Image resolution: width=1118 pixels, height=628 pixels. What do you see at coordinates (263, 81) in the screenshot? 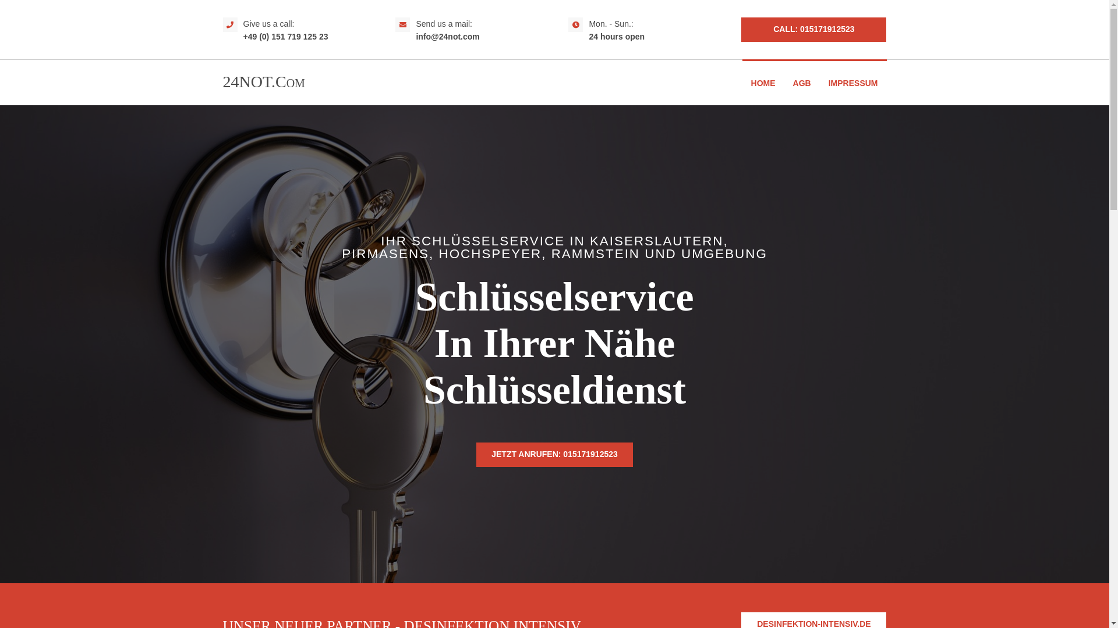
I see `24NOT.Com` at bounding box center [263, 81].